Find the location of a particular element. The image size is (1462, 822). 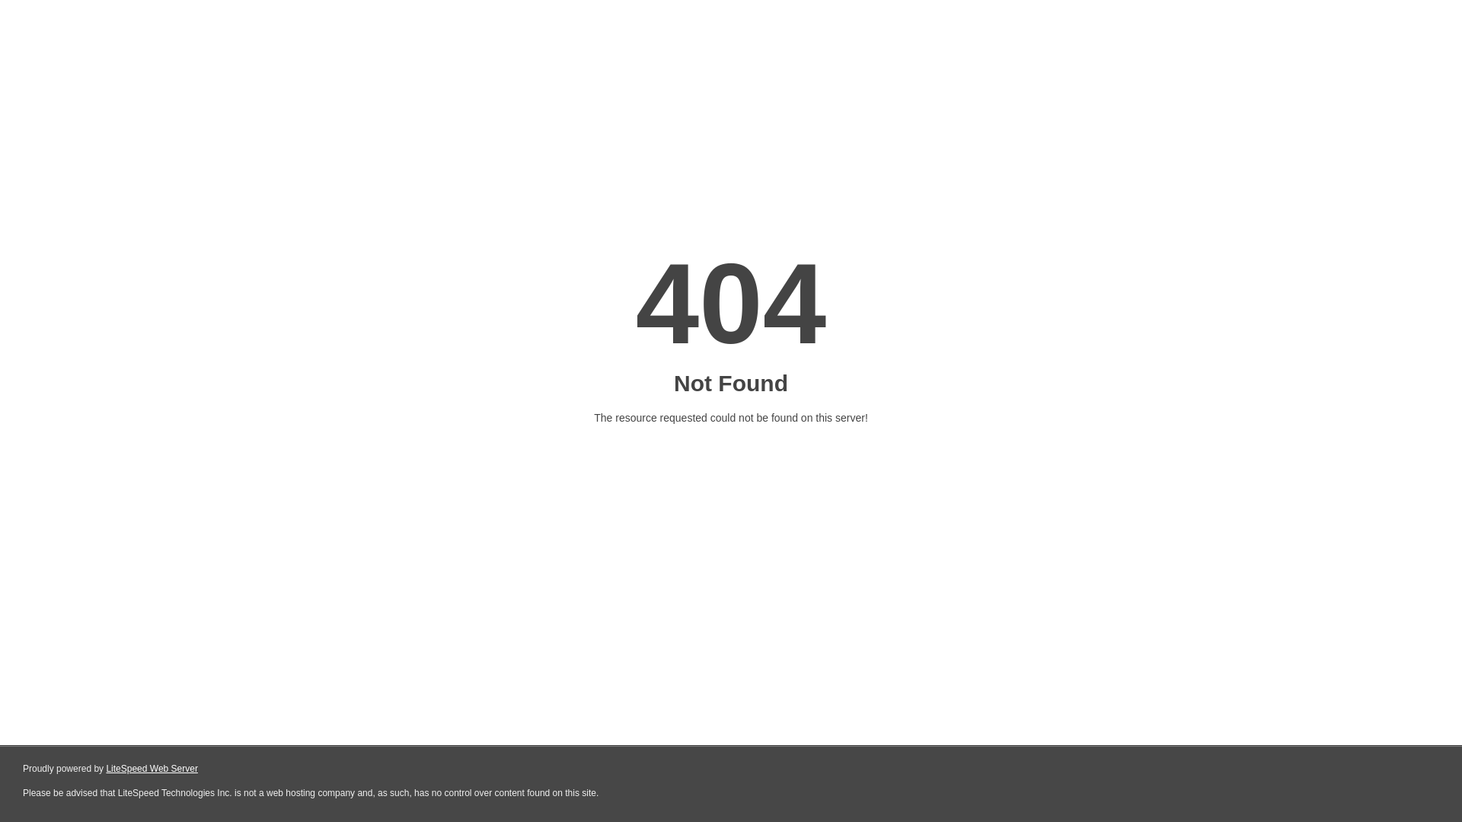

LiteSpeed Web Server is located at coordinates (152, 769).